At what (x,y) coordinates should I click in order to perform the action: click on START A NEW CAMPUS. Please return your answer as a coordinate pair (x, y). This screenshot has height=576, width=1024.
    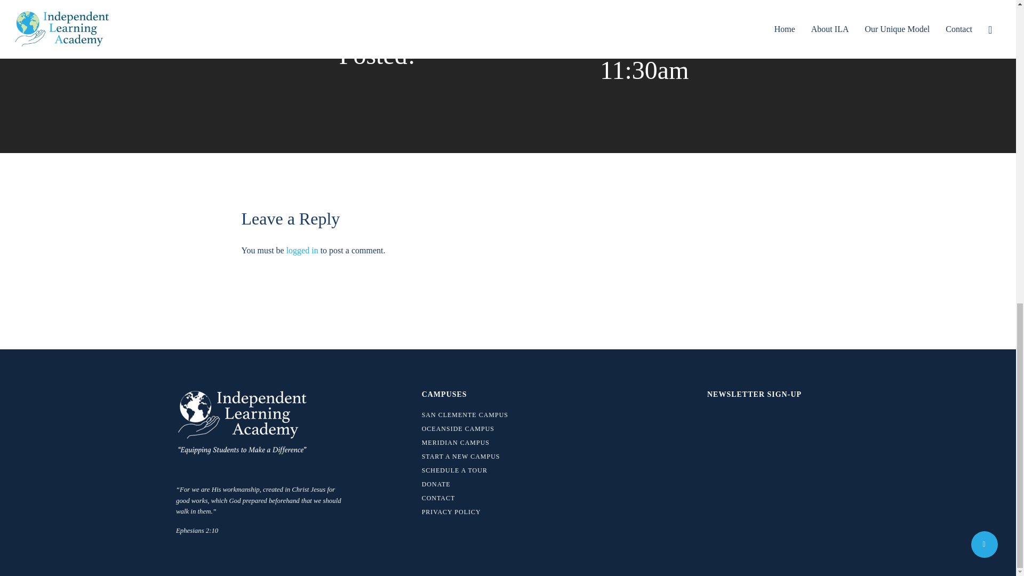
    Looking at the image, I should click on (486, 457).